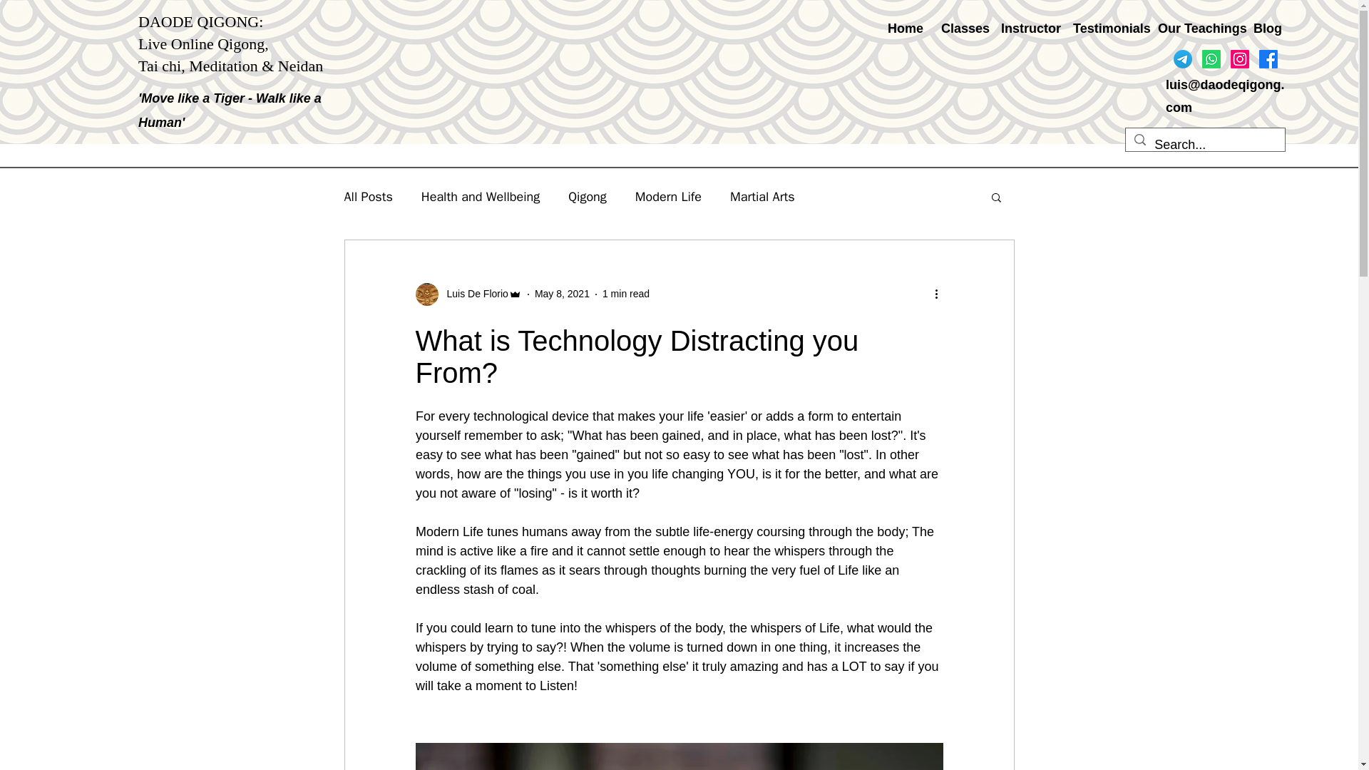  I want to click on Health and Wellbeing, so click(481, 197).